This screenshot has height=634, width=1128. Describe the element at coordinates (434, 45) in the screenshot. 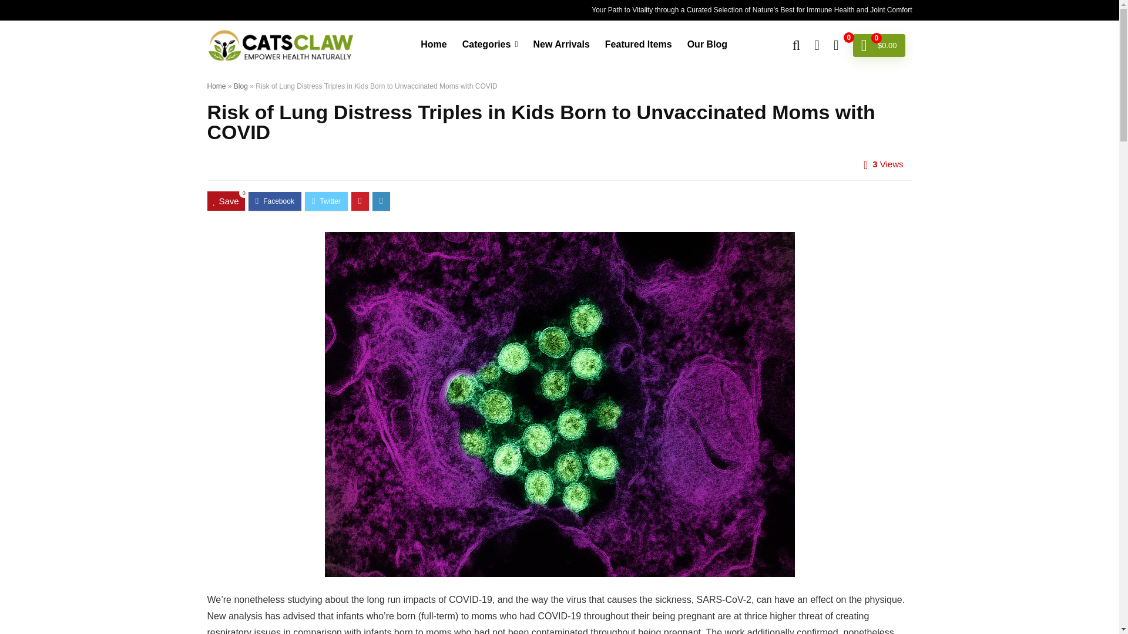

I see `Home` at that location.